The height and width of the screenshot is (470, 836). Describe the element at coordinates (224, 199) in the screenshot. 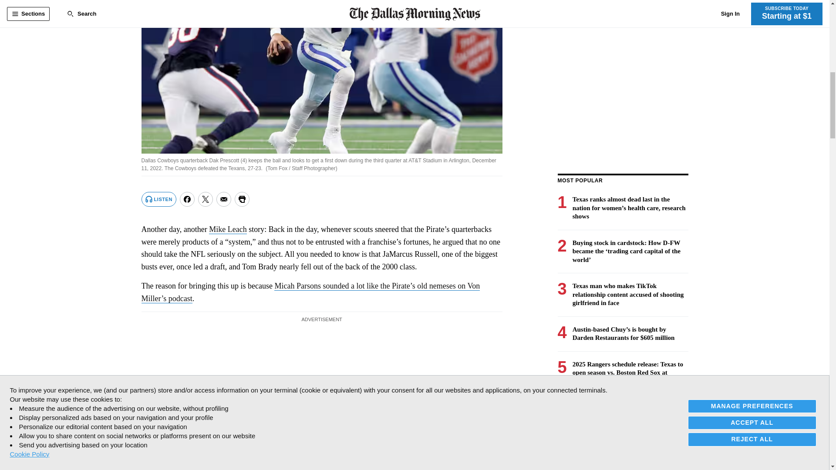

I see `Share via Email` at that location.